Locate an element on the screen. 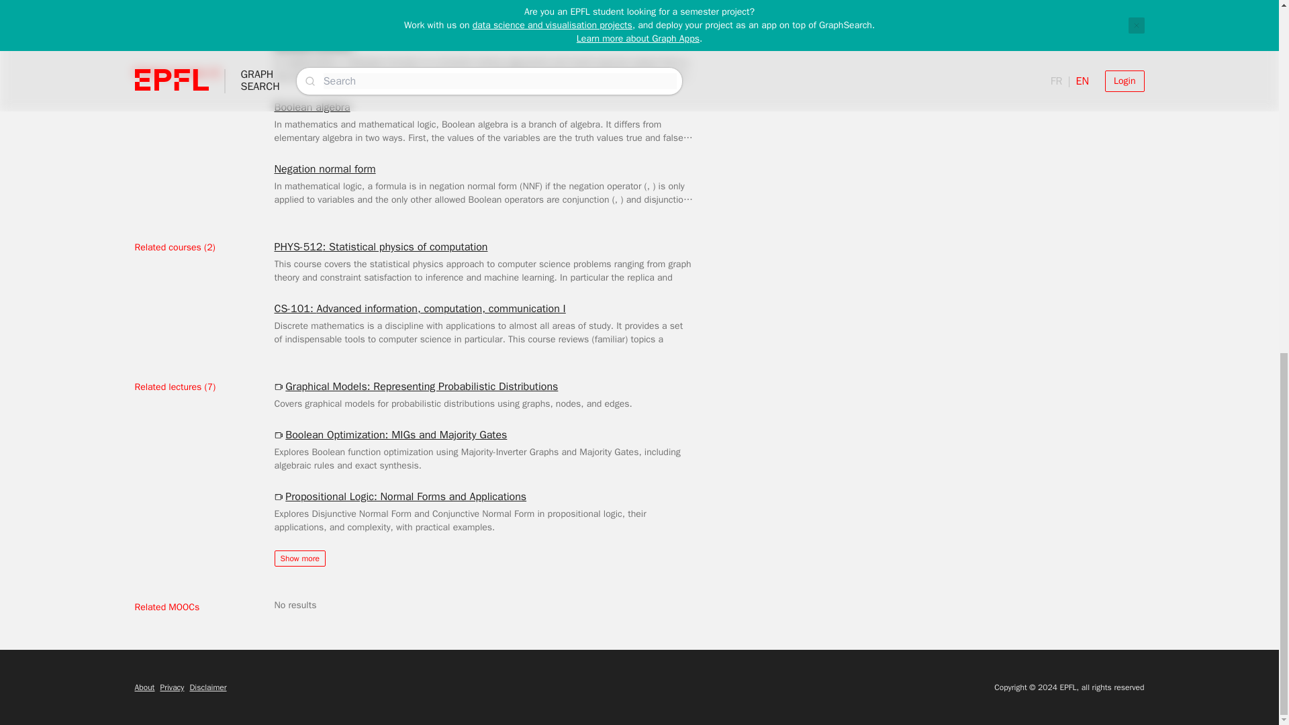  Boolean Optimization: MIGs and Majority Gates is located at coordinates (389, 435).